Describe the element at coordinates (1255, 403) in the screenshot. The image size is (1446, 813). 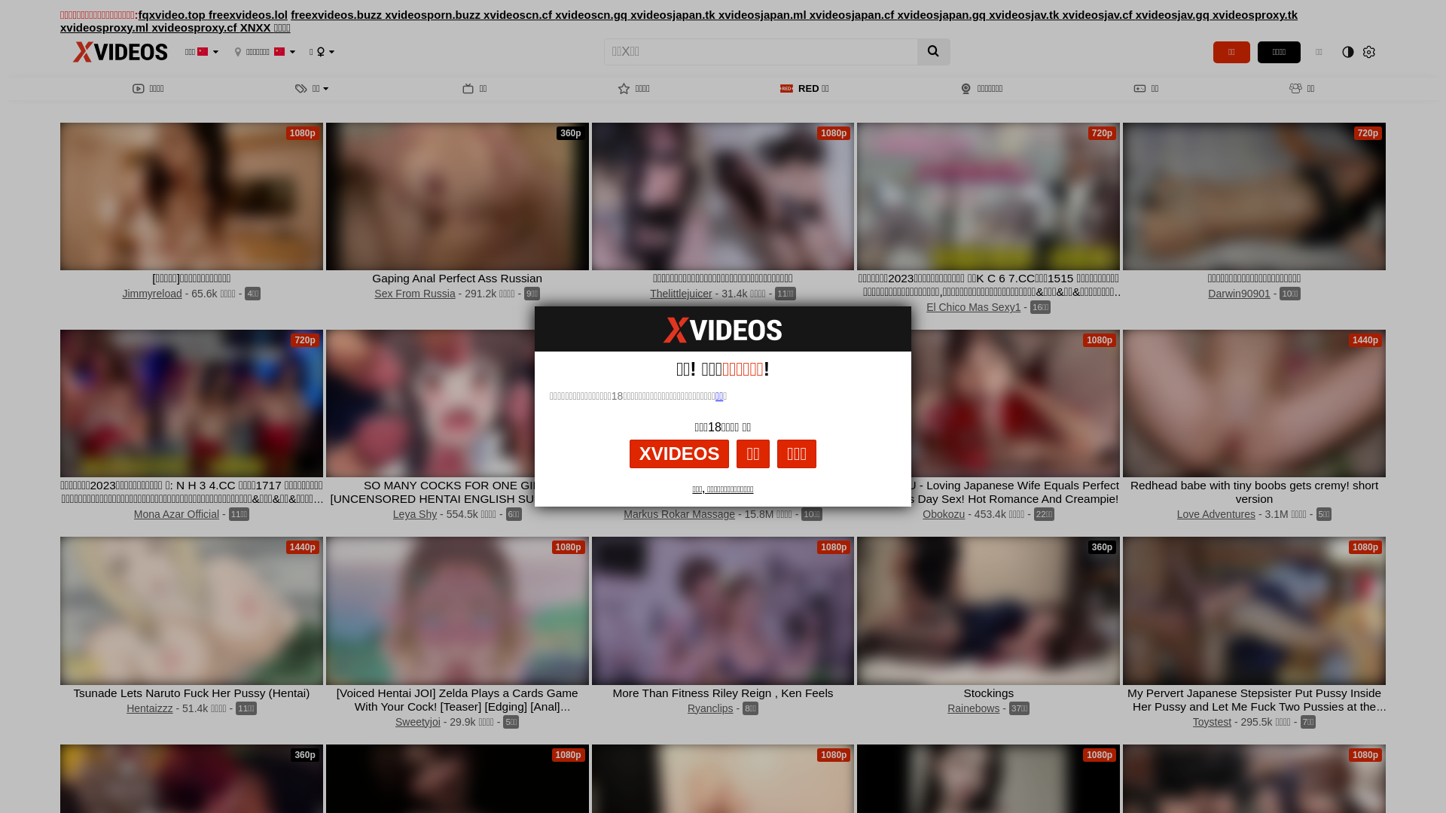
I see `1440p` at that location.